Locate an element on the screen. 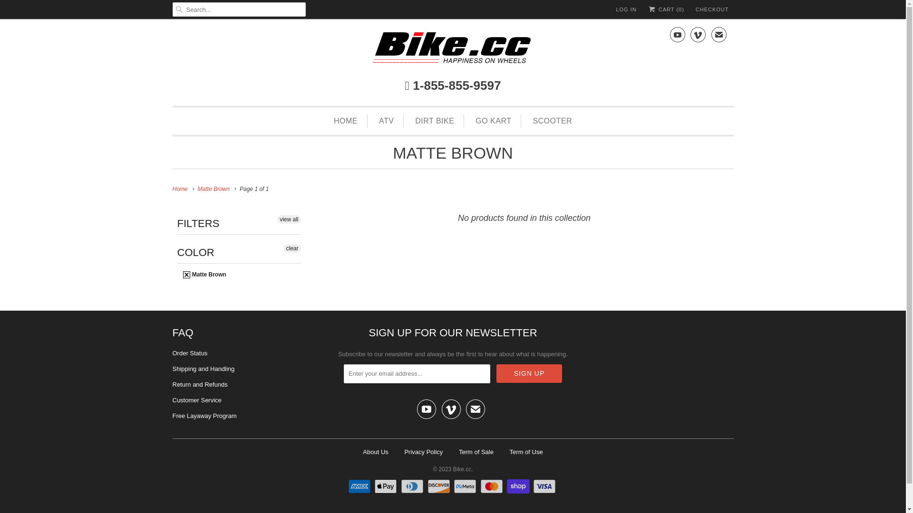 The height and width of the screenshot is (513, 913). 1-855-855-9597 is located at coordinates (453, 85).